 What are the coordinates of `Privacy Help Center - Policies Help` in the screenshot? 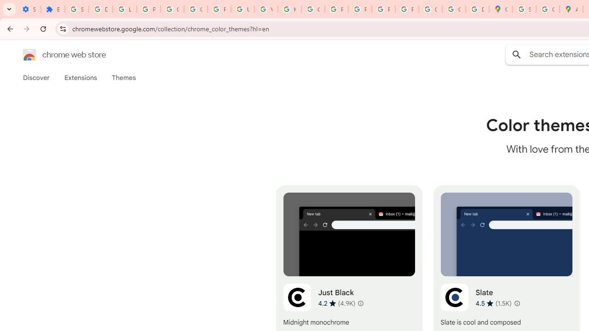 It's located at (336, 9).